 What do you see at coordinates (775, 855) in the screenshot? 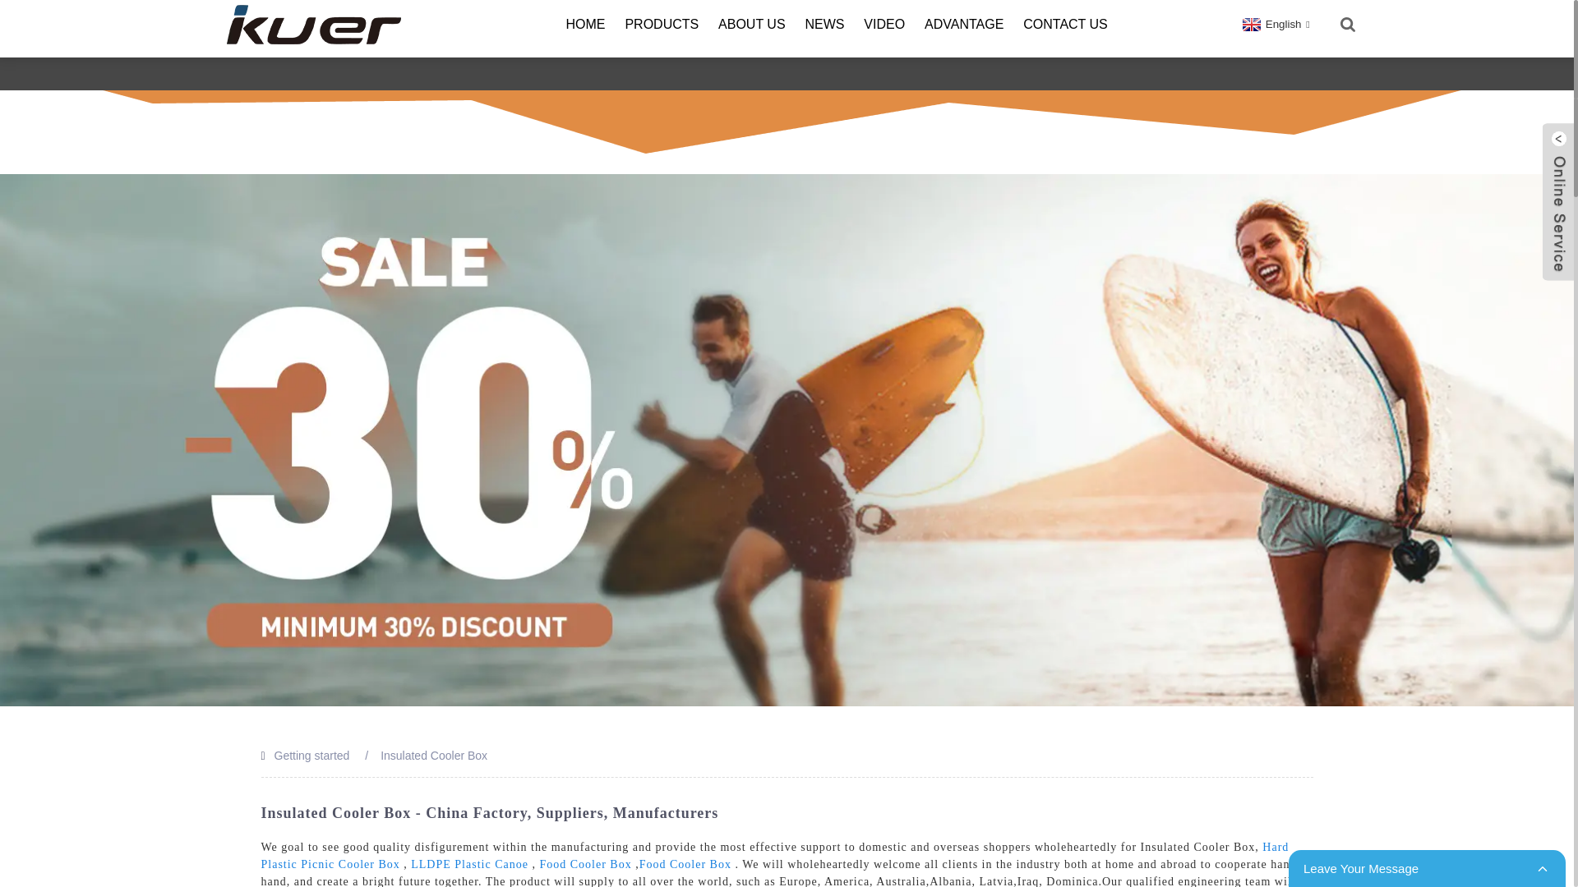
I see `Hard Plastic Picnic Cooler Box` at bounding box center [775, 855].